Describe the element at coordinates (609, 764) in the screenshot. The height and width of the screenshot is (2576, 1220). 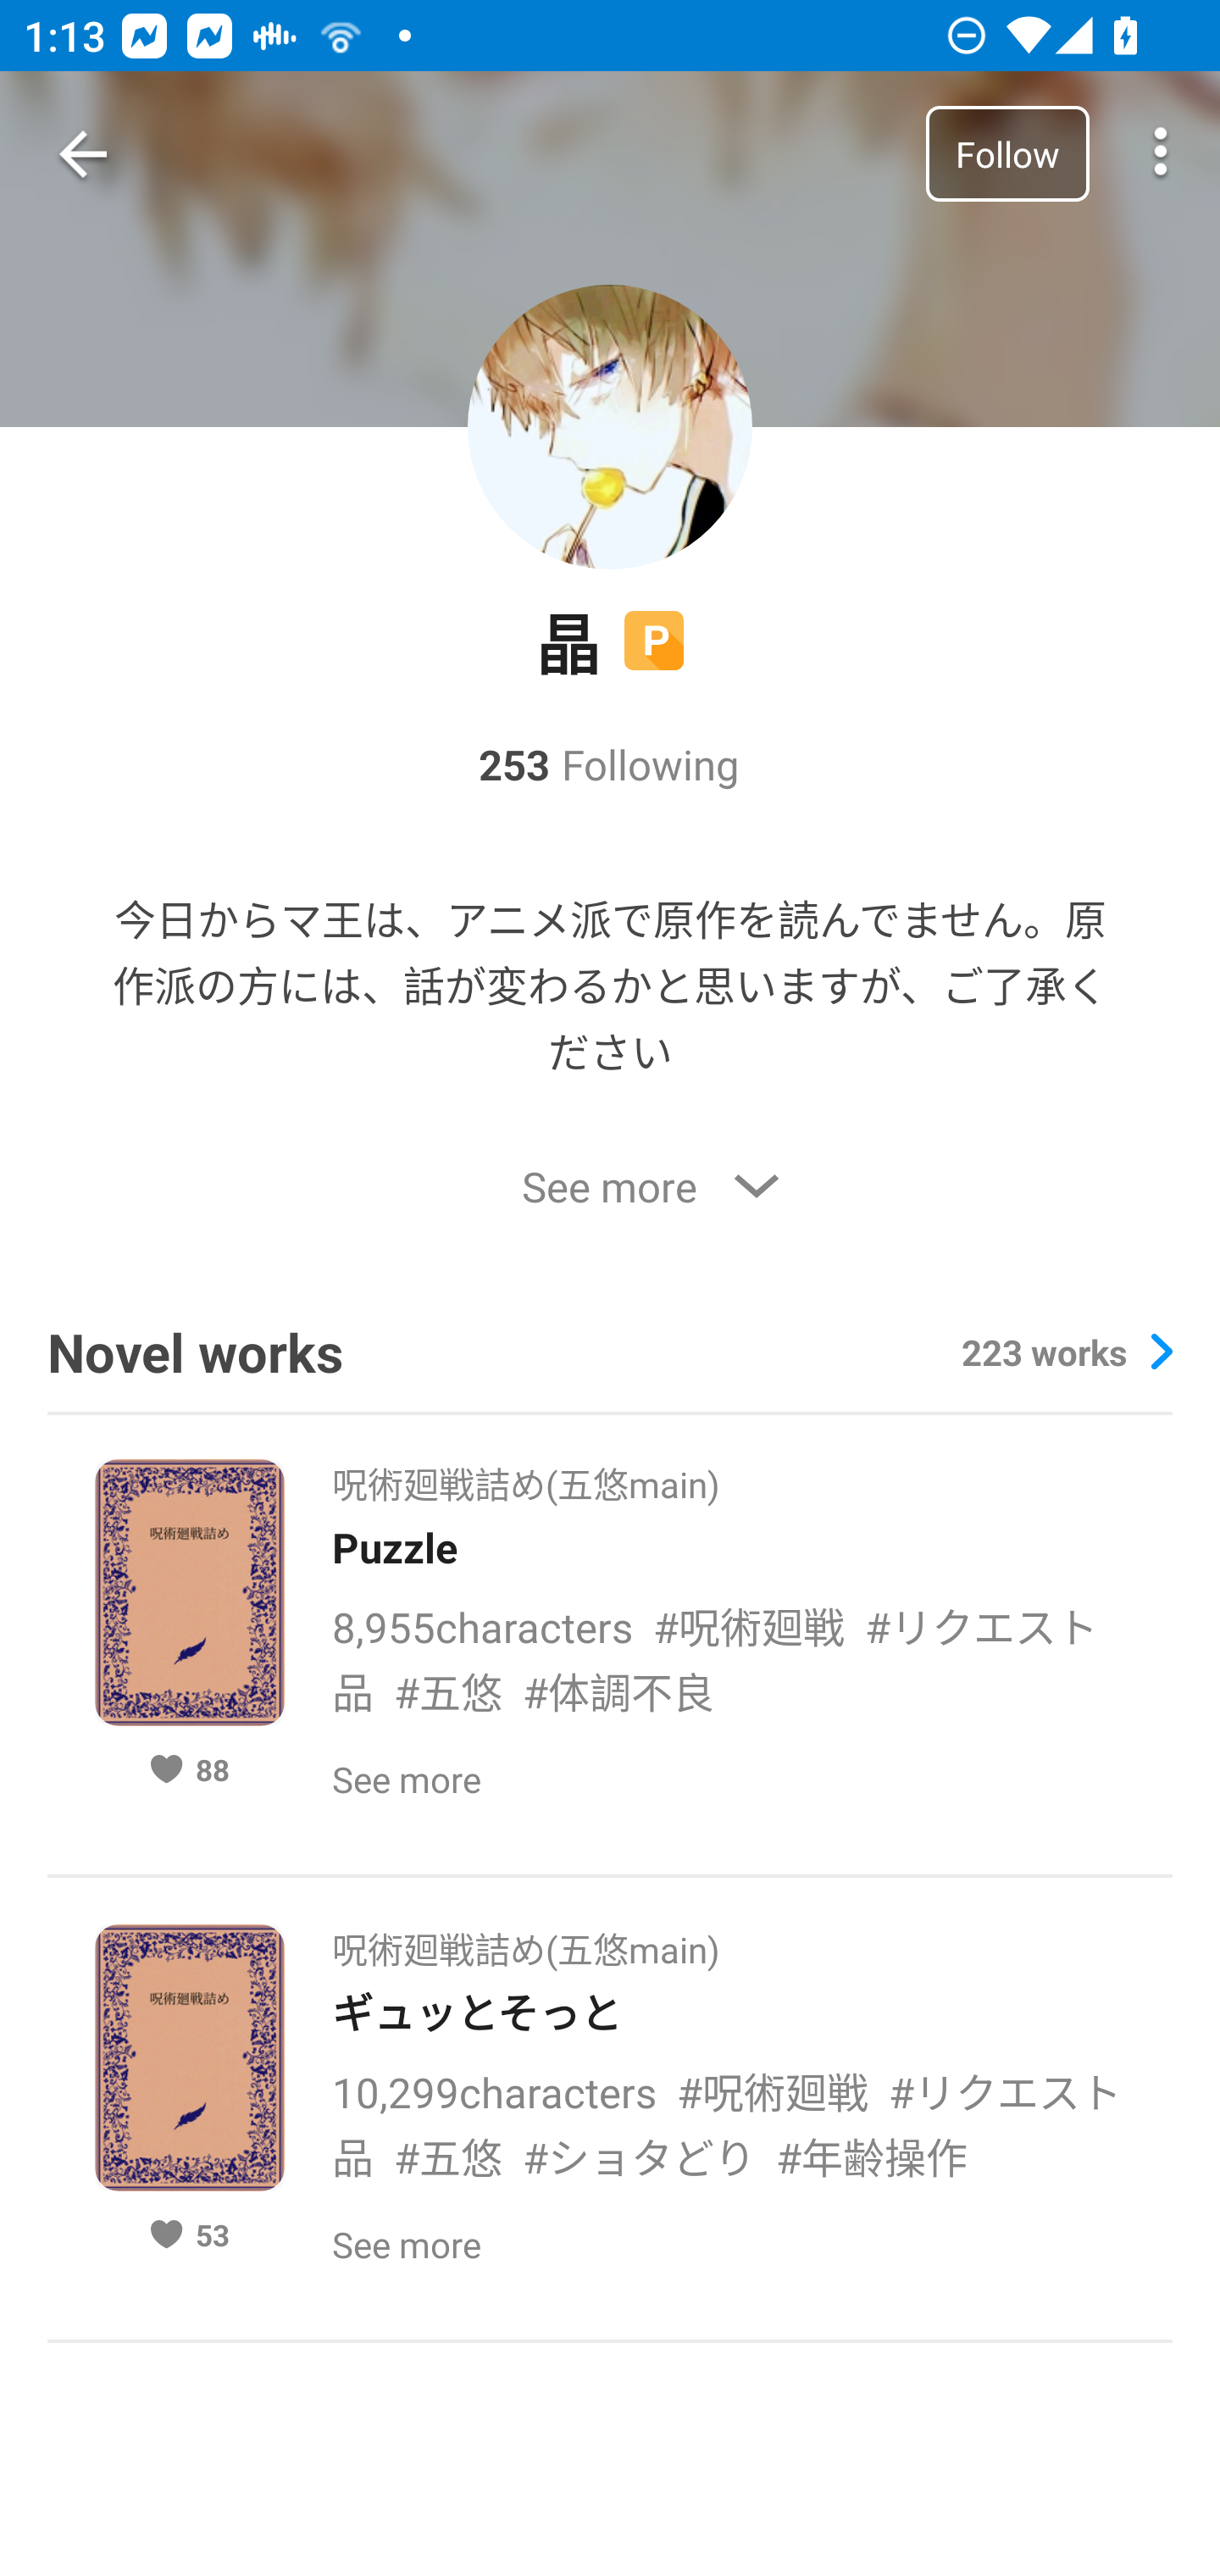
I see `253 Following` at that location.